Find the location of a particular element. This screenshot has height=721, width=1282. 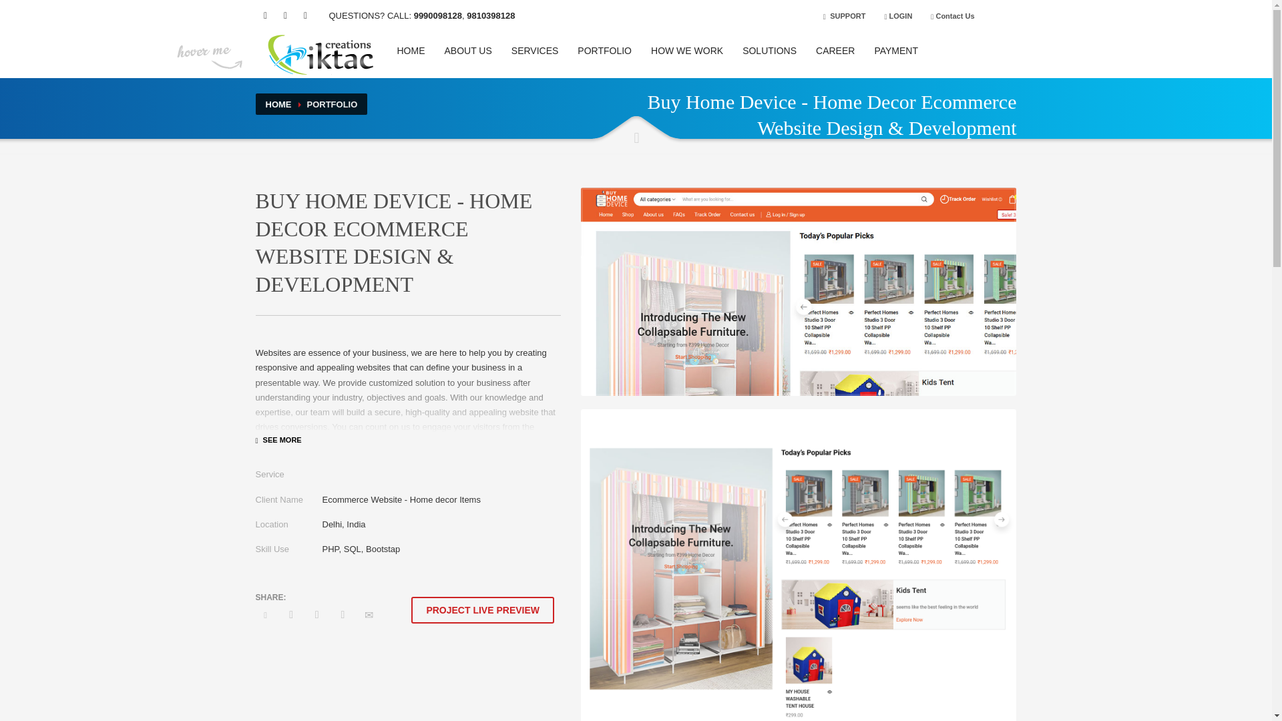

Contact Us is located at coordinates (953, 15).